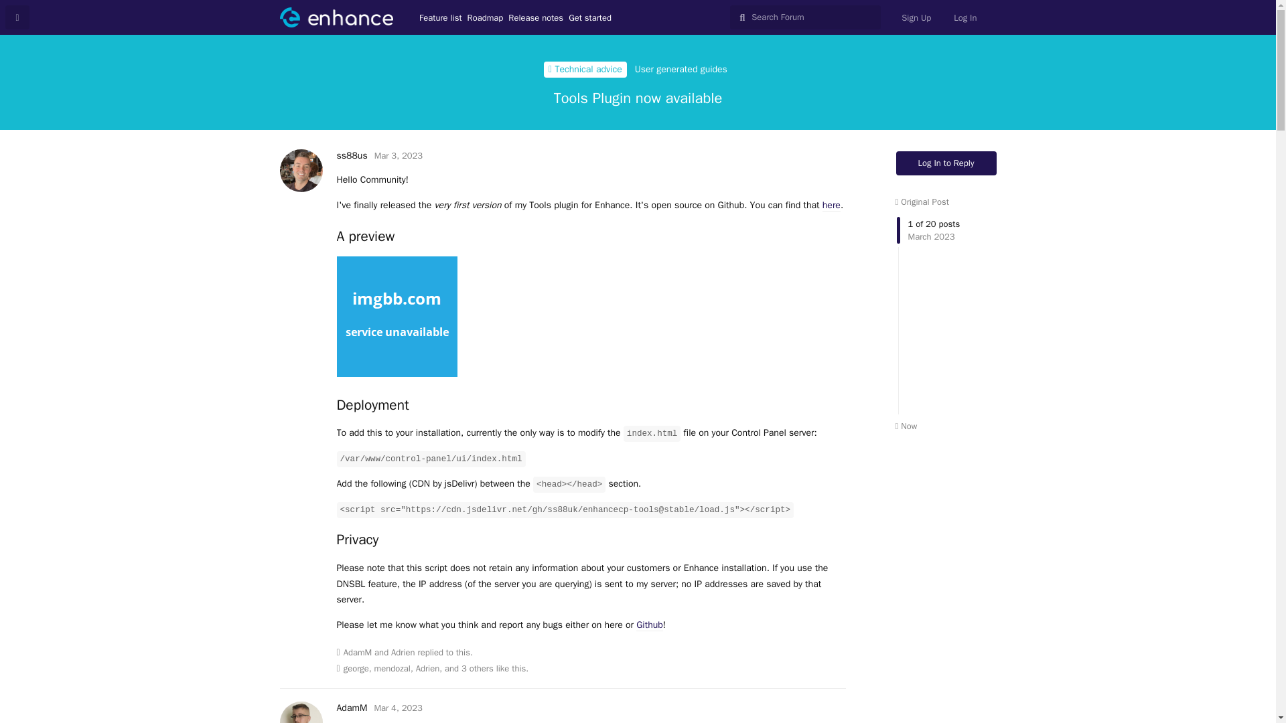 Image resolution: width=1286 pixels, height=723 pixels. What do you see at coordinates (946, 163) in the screenshot?
I see `Log In to Reply` at bounding box center [946, 163].